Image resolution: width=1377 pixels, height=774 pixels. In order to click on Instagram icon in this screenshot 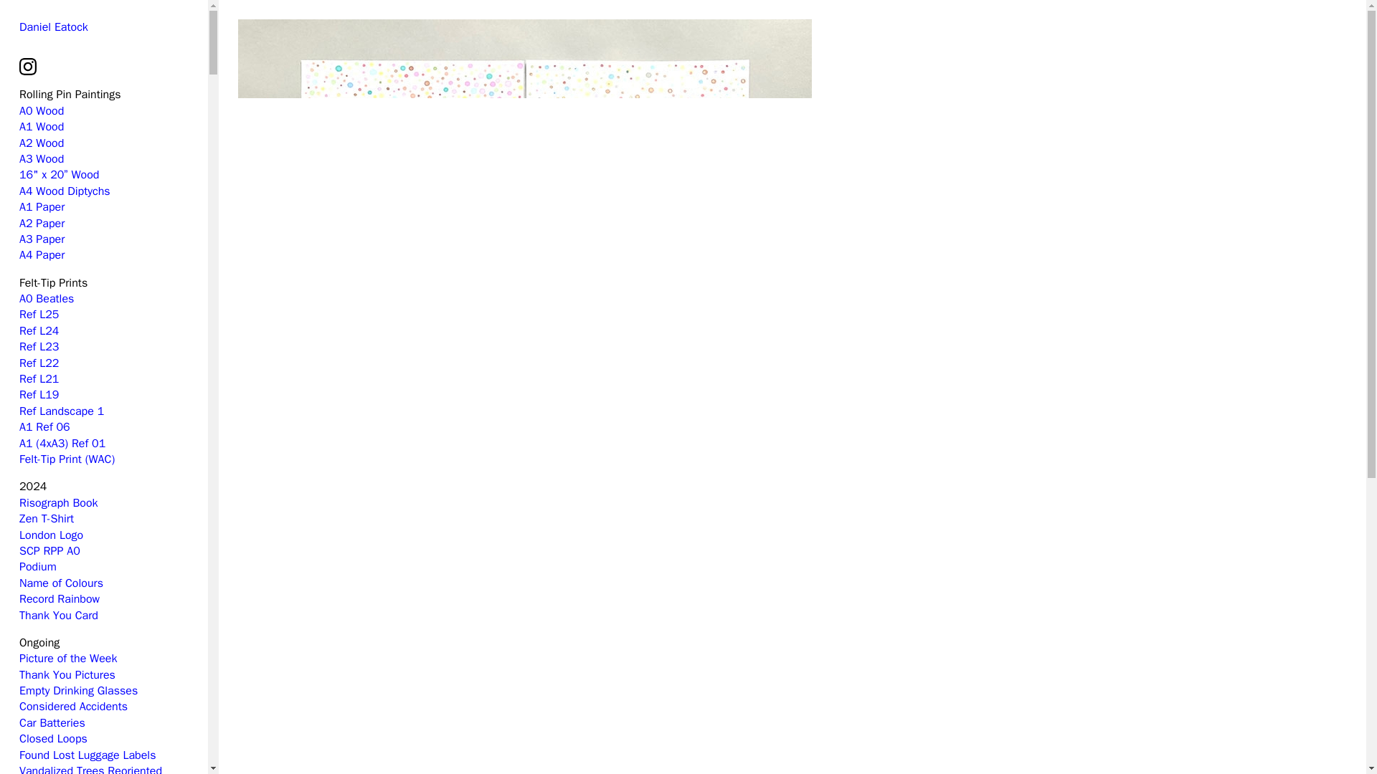, I will do `click(27, 66)`.